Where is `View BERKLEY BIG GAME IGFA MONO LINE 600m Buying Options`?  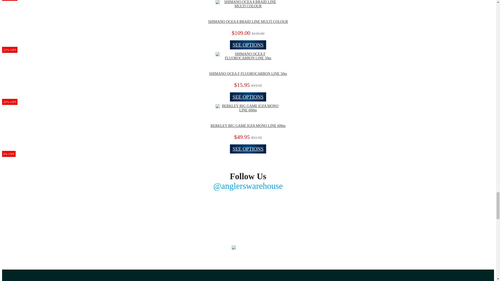 View BERKLEY BIG GAME IGFA MONO LINE 600m Buying Options is located at coordinates (248, 149).